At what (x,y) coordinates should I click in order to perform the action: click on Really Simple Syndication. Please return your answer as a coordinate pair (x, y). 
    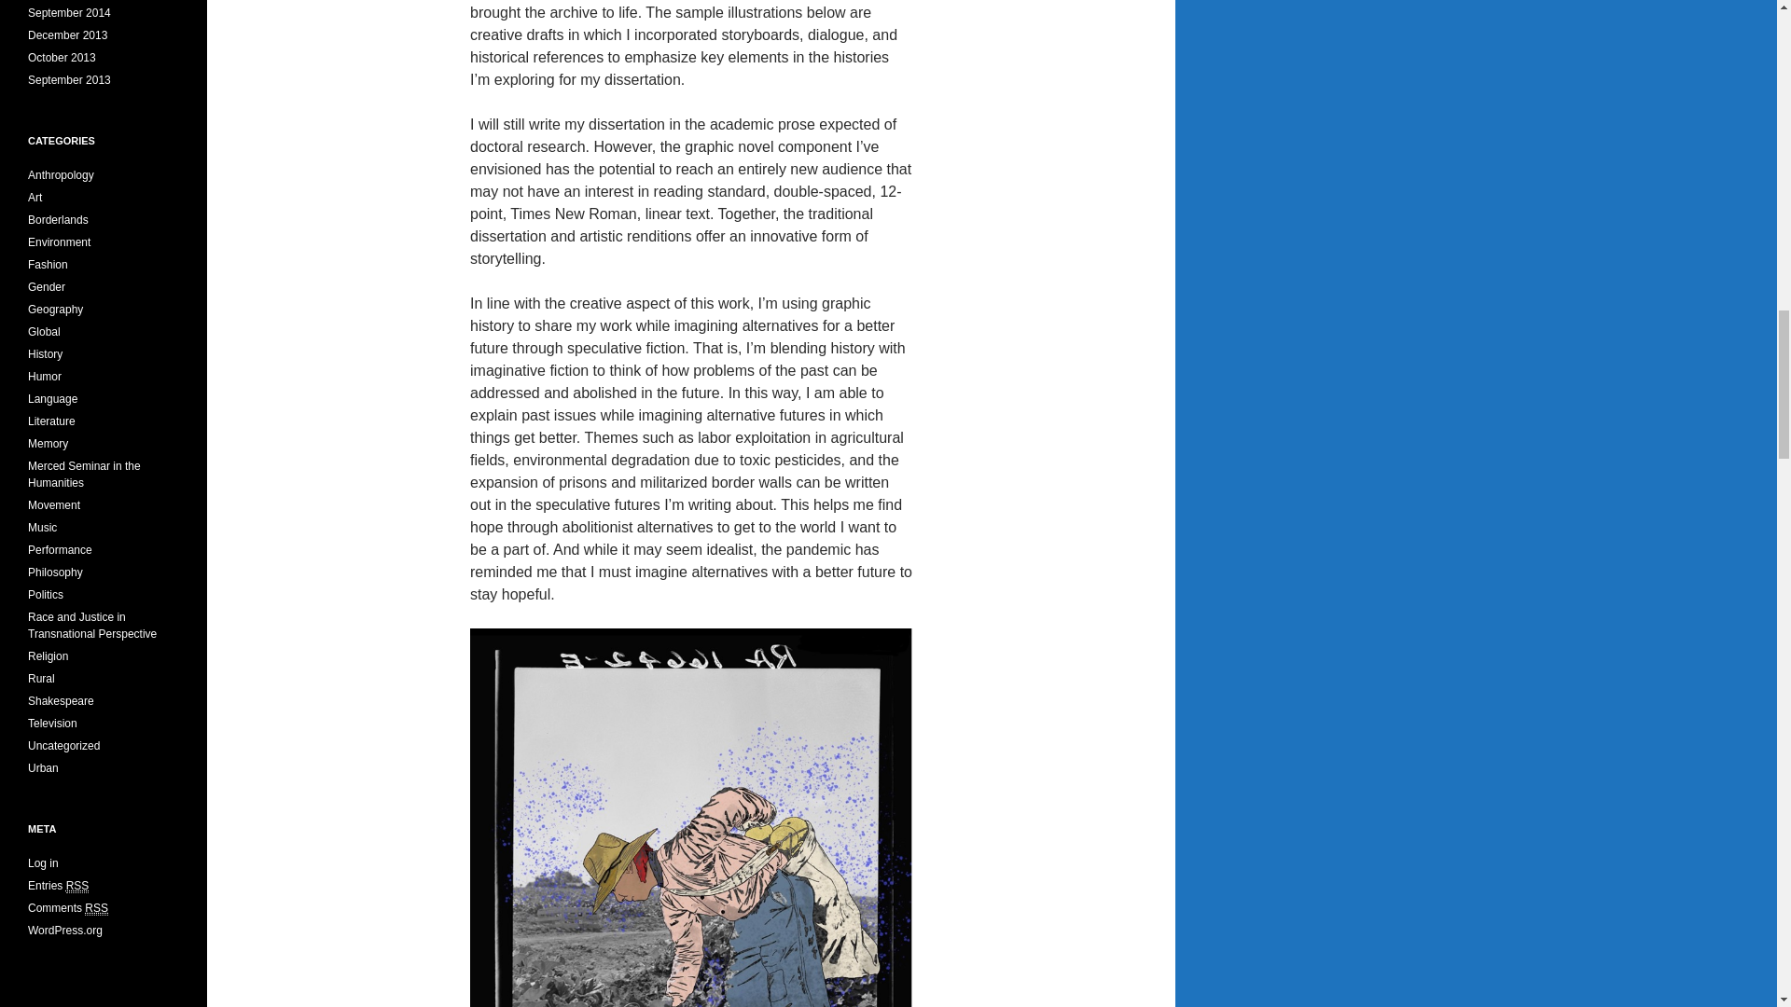
    Looking at the image, I should click on (95, 908).